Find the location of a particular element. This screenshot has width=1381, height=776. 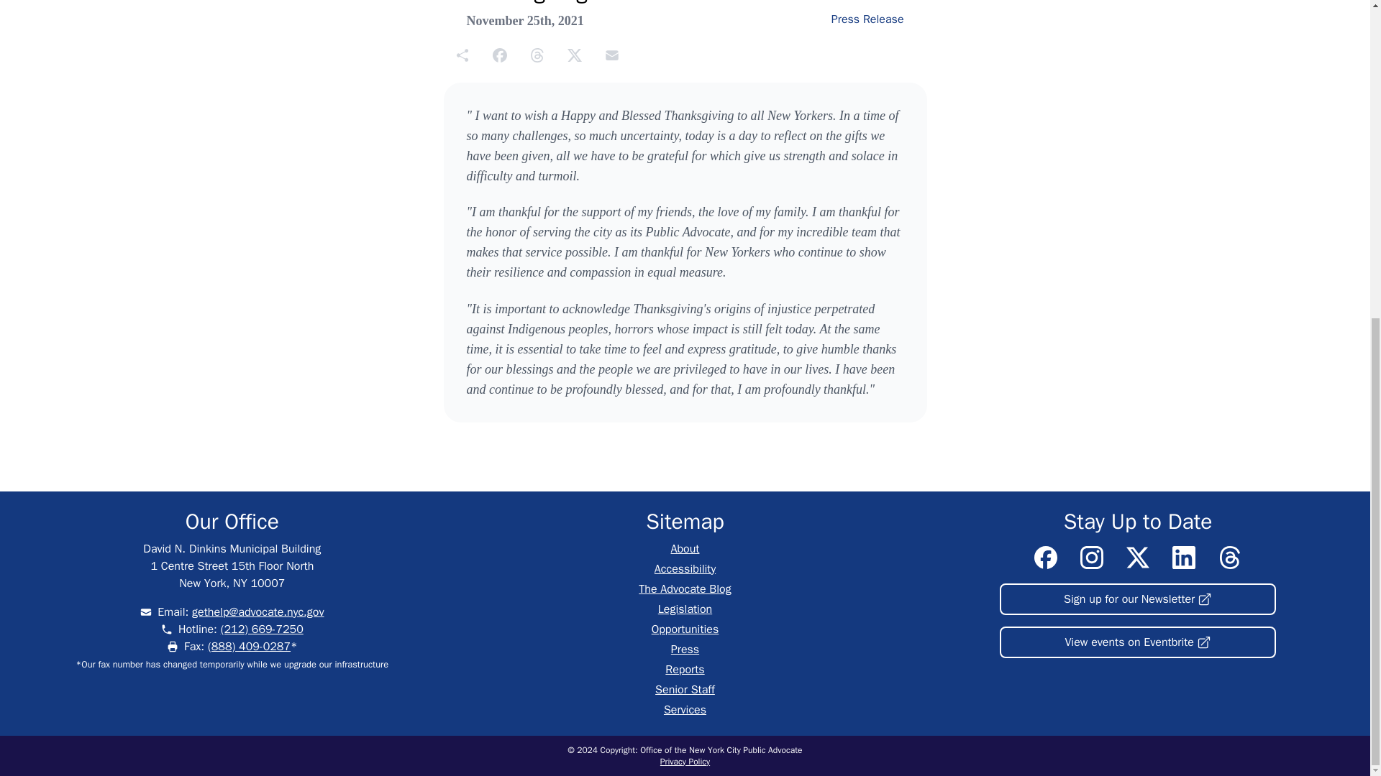

Accessibility is located at coordinates (685, 569).